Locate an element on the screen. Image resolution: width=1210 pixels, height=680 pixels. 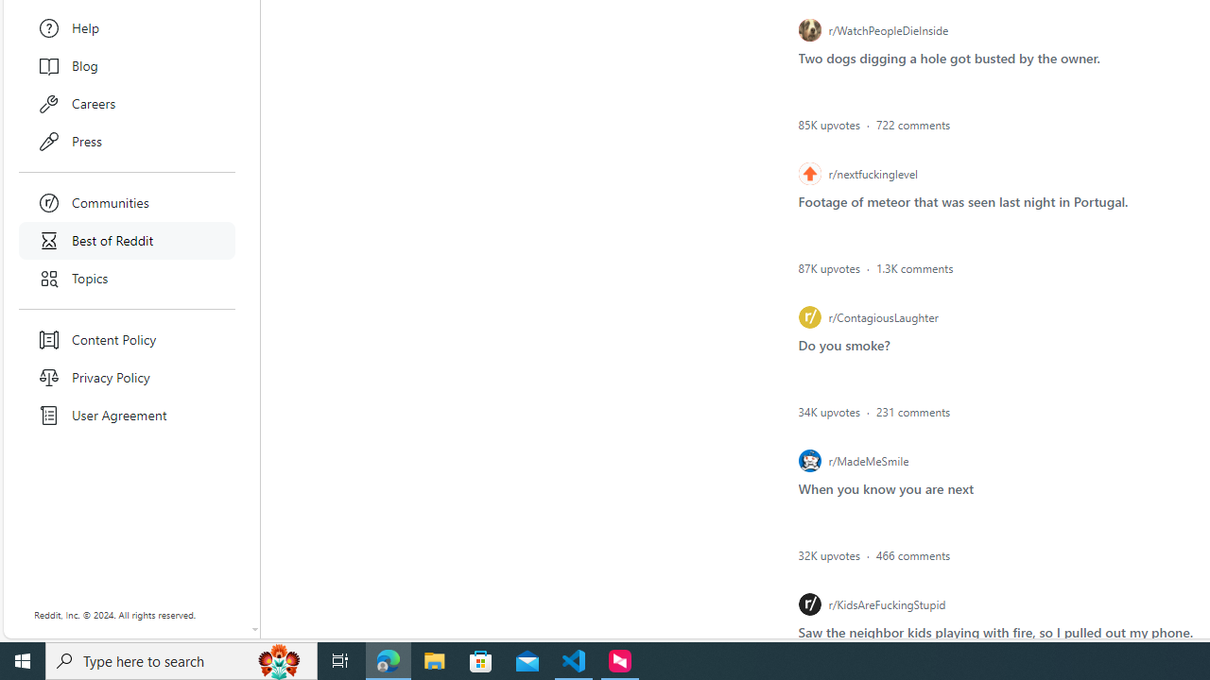
Communities is located at coordinates (127, 202).